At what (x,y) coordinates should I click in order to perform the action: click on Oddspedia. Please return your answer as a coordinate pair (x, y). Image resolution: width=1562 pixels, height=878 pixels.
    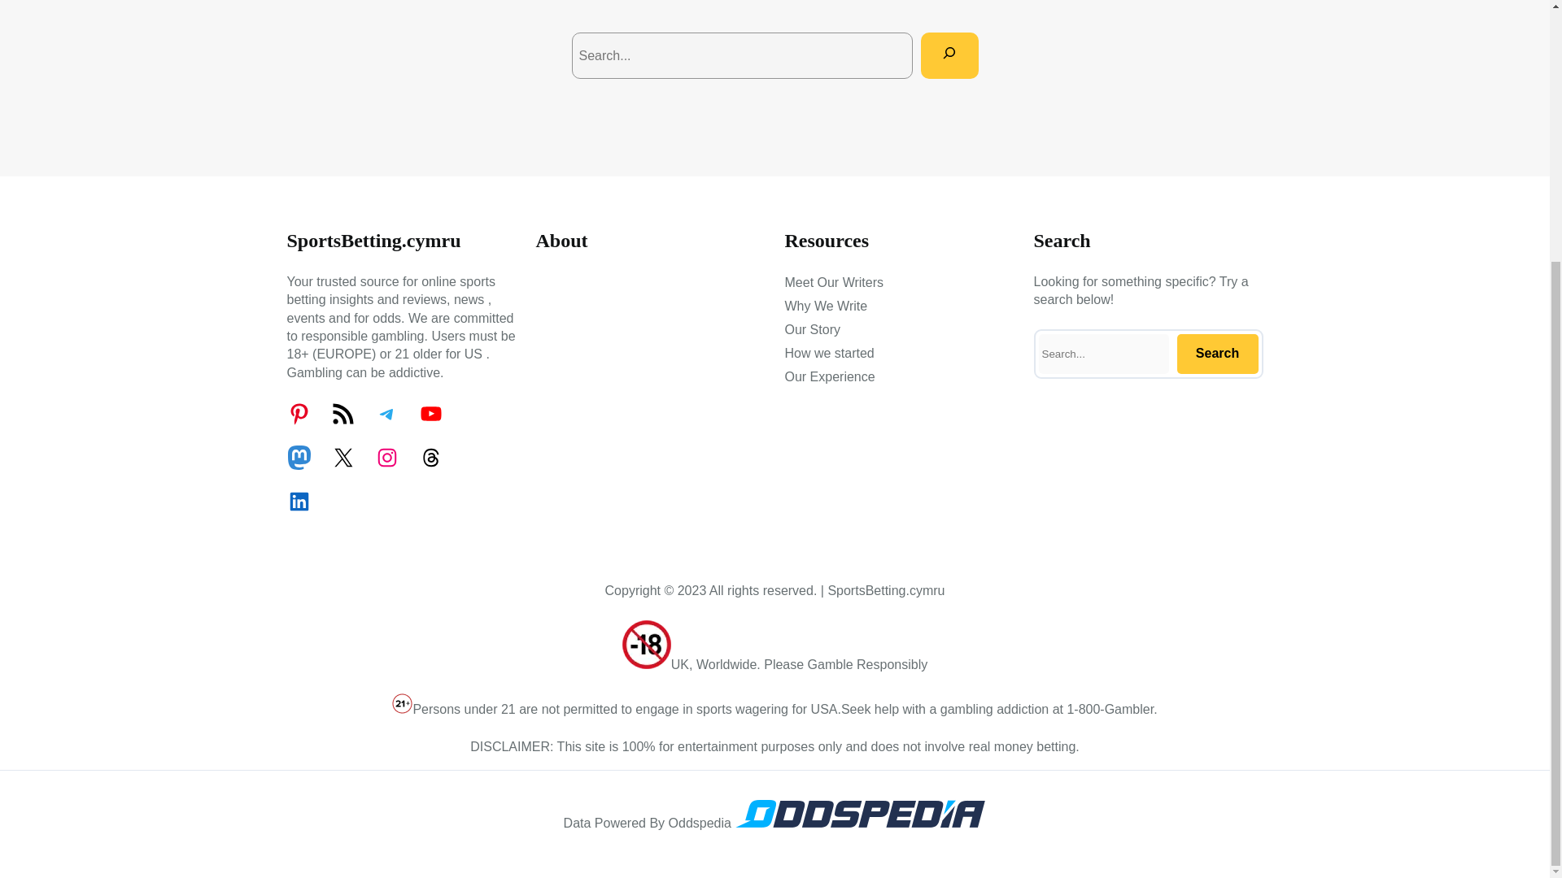
    Looking at the image, I should click on (859, 823).